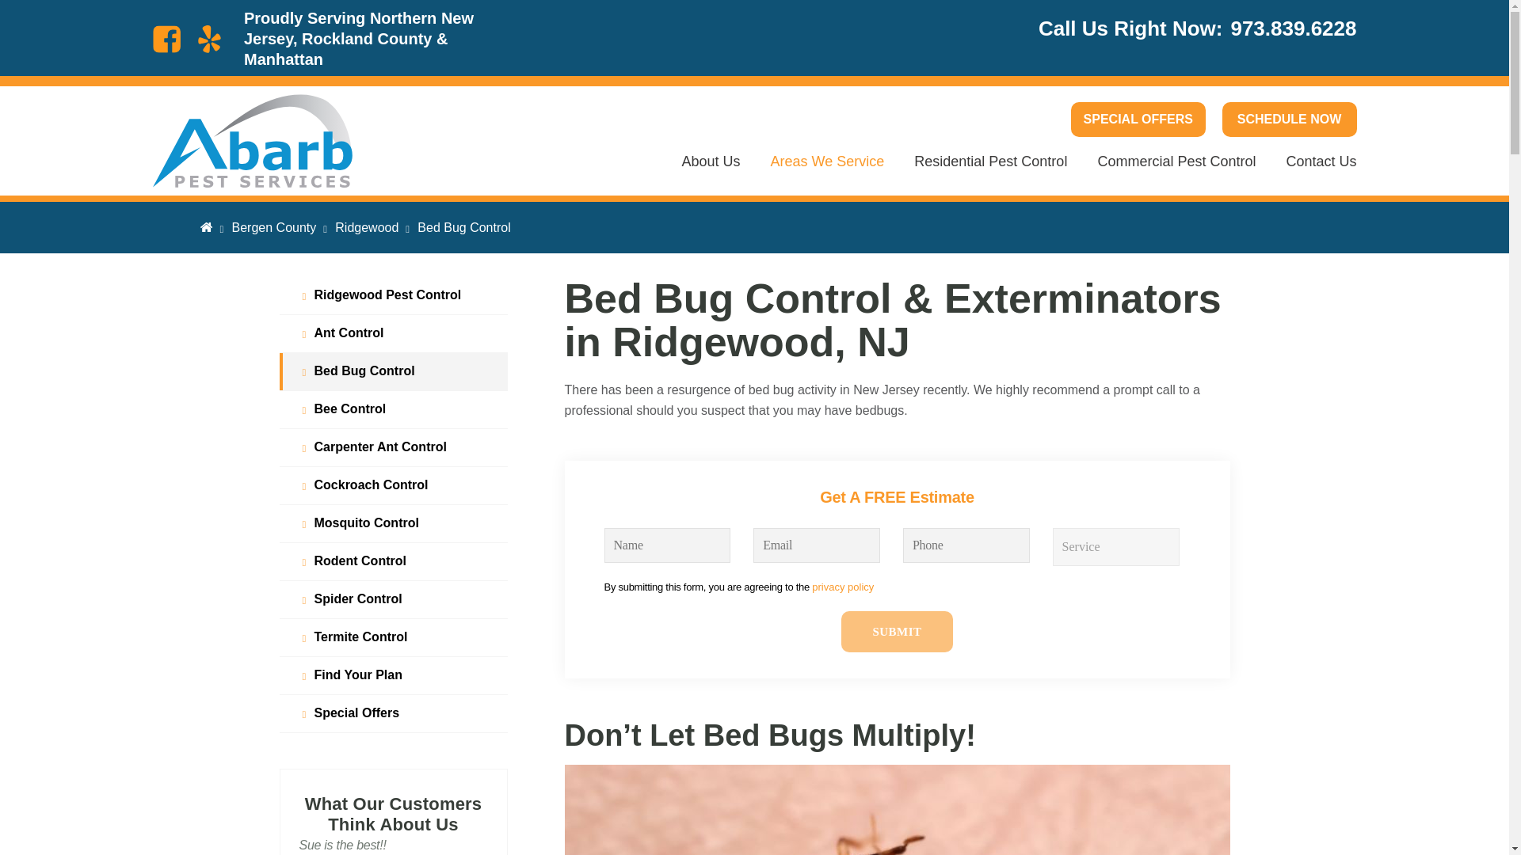  Describe the element at coordinates (1290, 28) in the screenshot. I see `973.839.6228` at that location.